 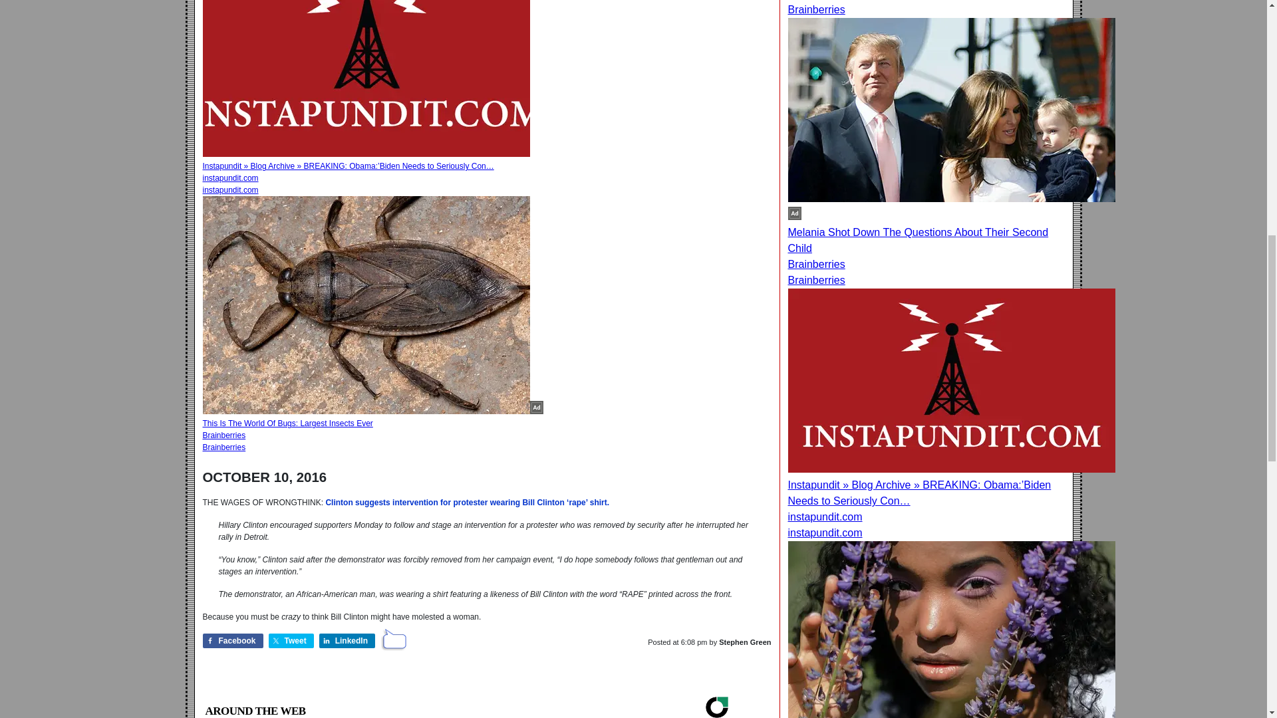 What do you see at coordinates (291, 641) in the screenshot?
I see `Tweet` at bounding box center [291, 641].